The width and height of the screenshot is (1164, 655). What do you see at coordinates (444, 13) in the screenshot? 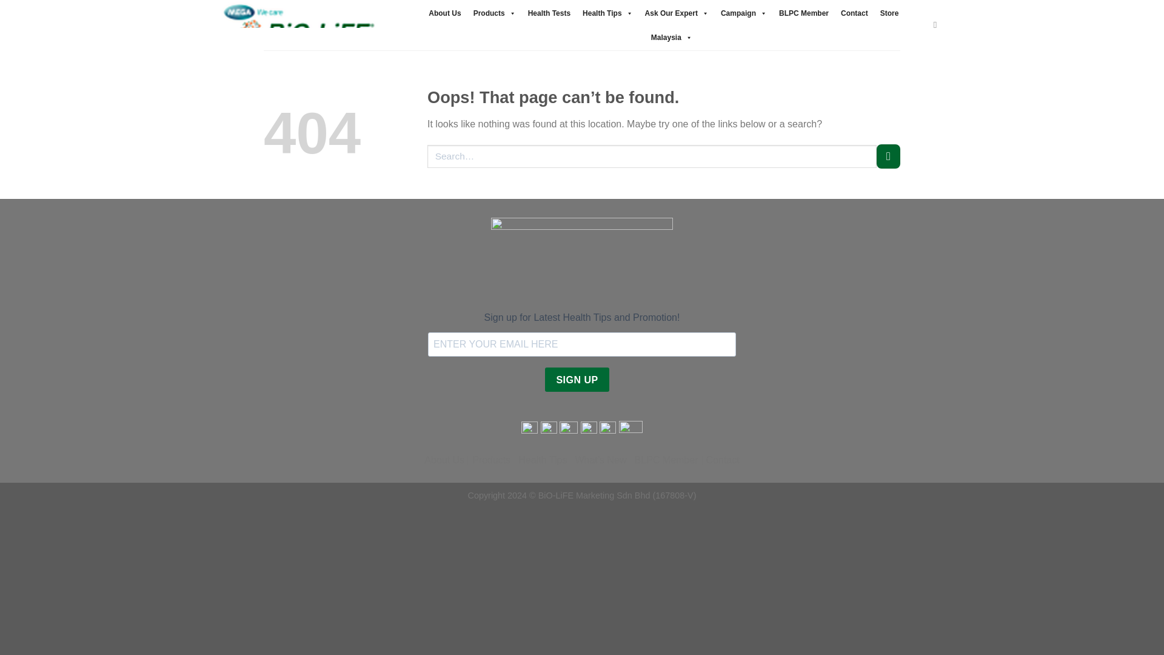
I see `About Us` at bounding box center [444, 13].